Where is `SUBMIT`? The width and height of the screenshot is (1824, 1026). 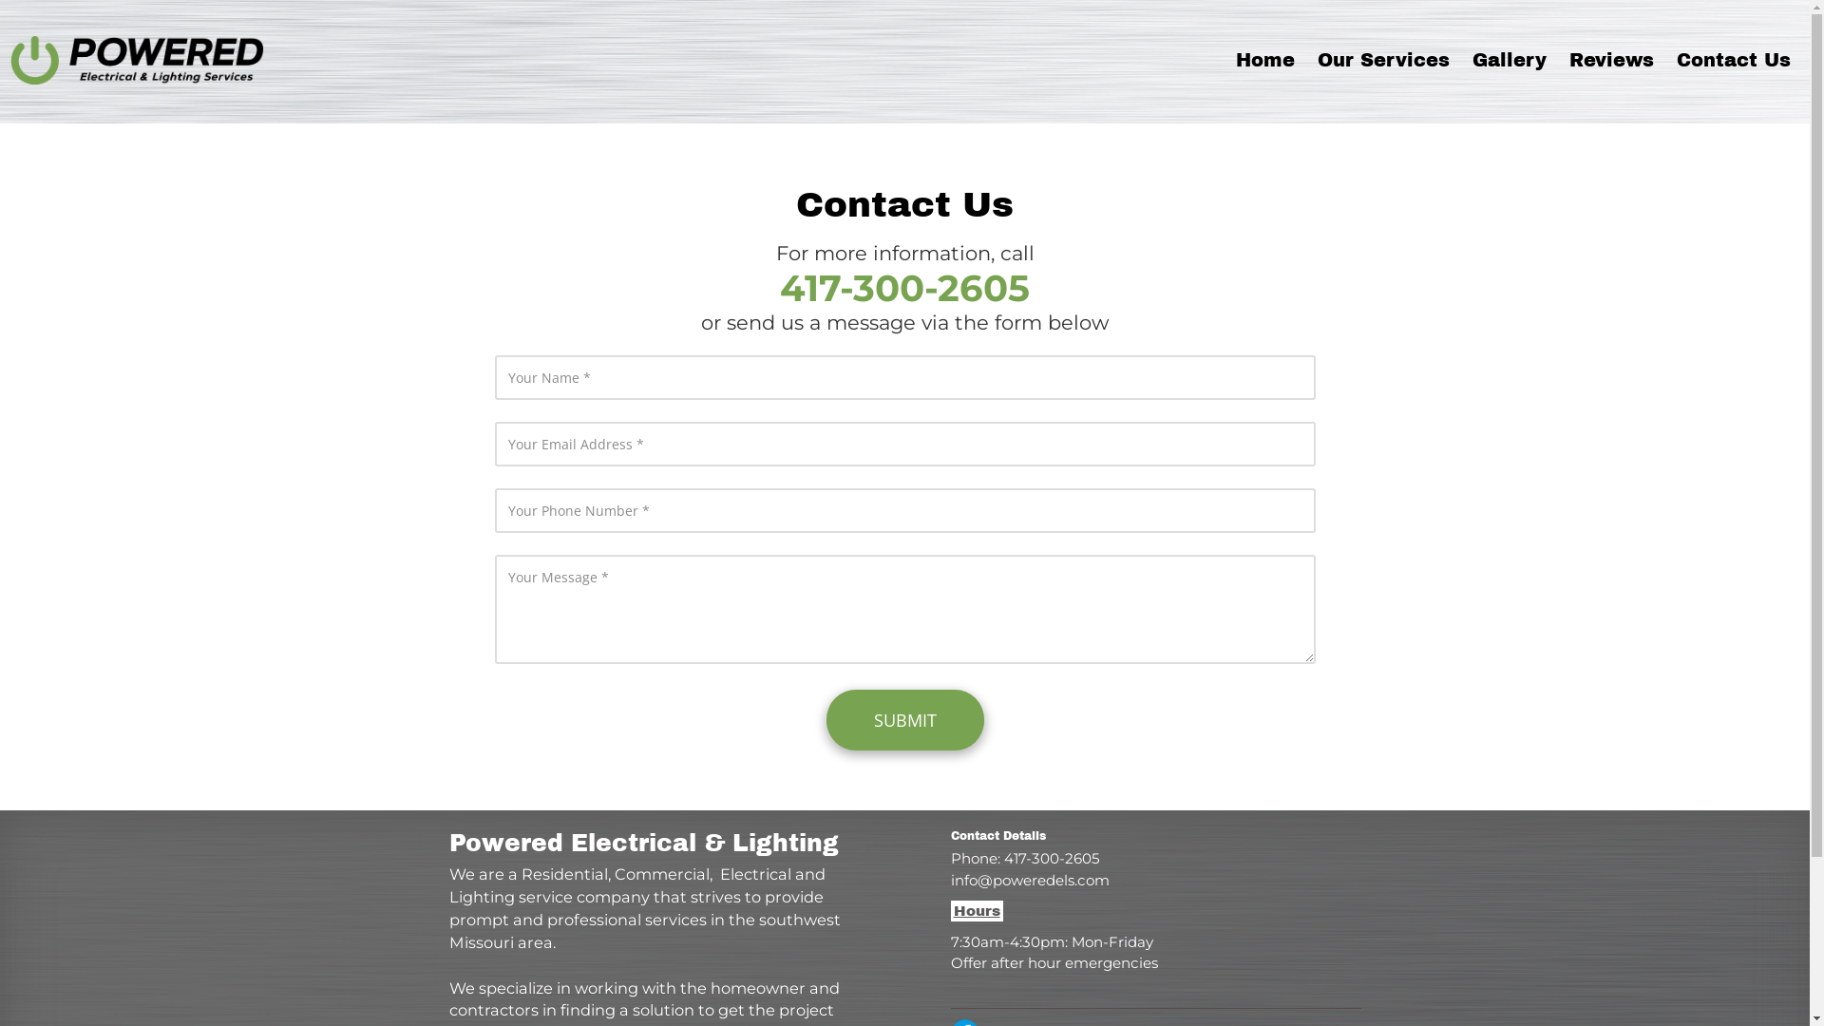
SUBMIT is located at coordinates (905, 720).